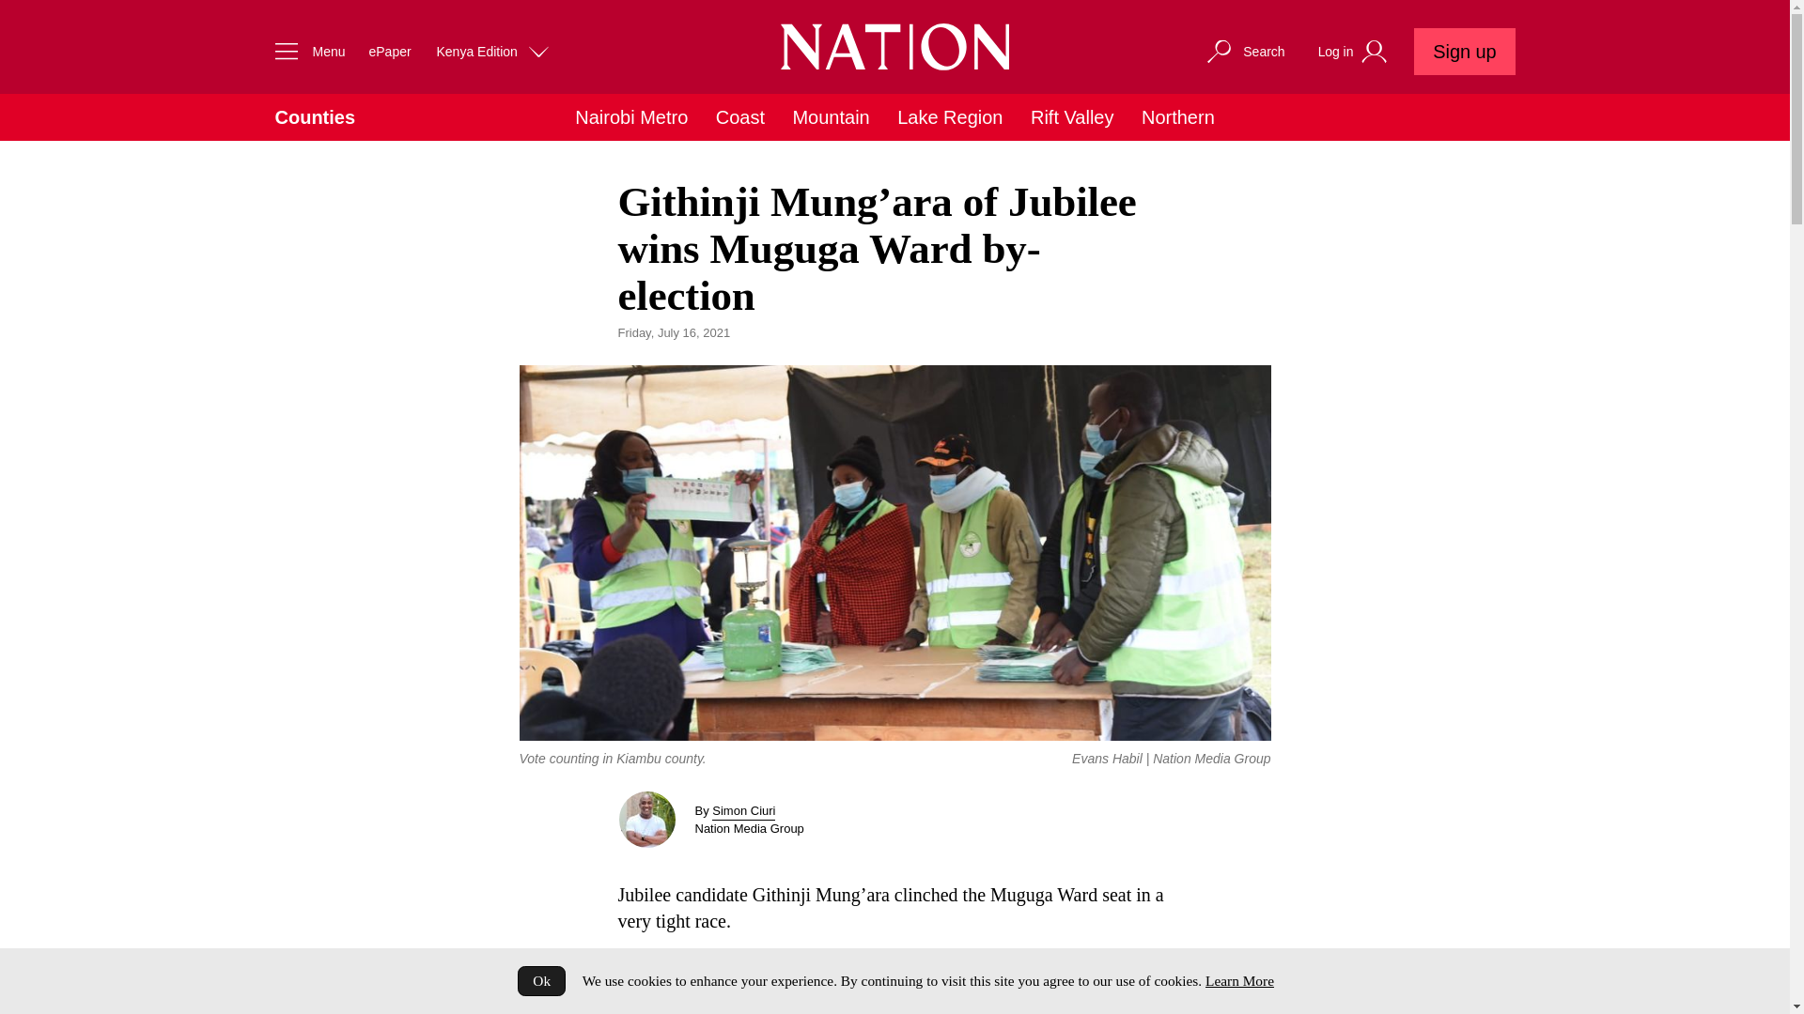  What do you see at coordinates (1355, 52) in the screenshot?
I see `Log in` at bounding box center [1355, 52].